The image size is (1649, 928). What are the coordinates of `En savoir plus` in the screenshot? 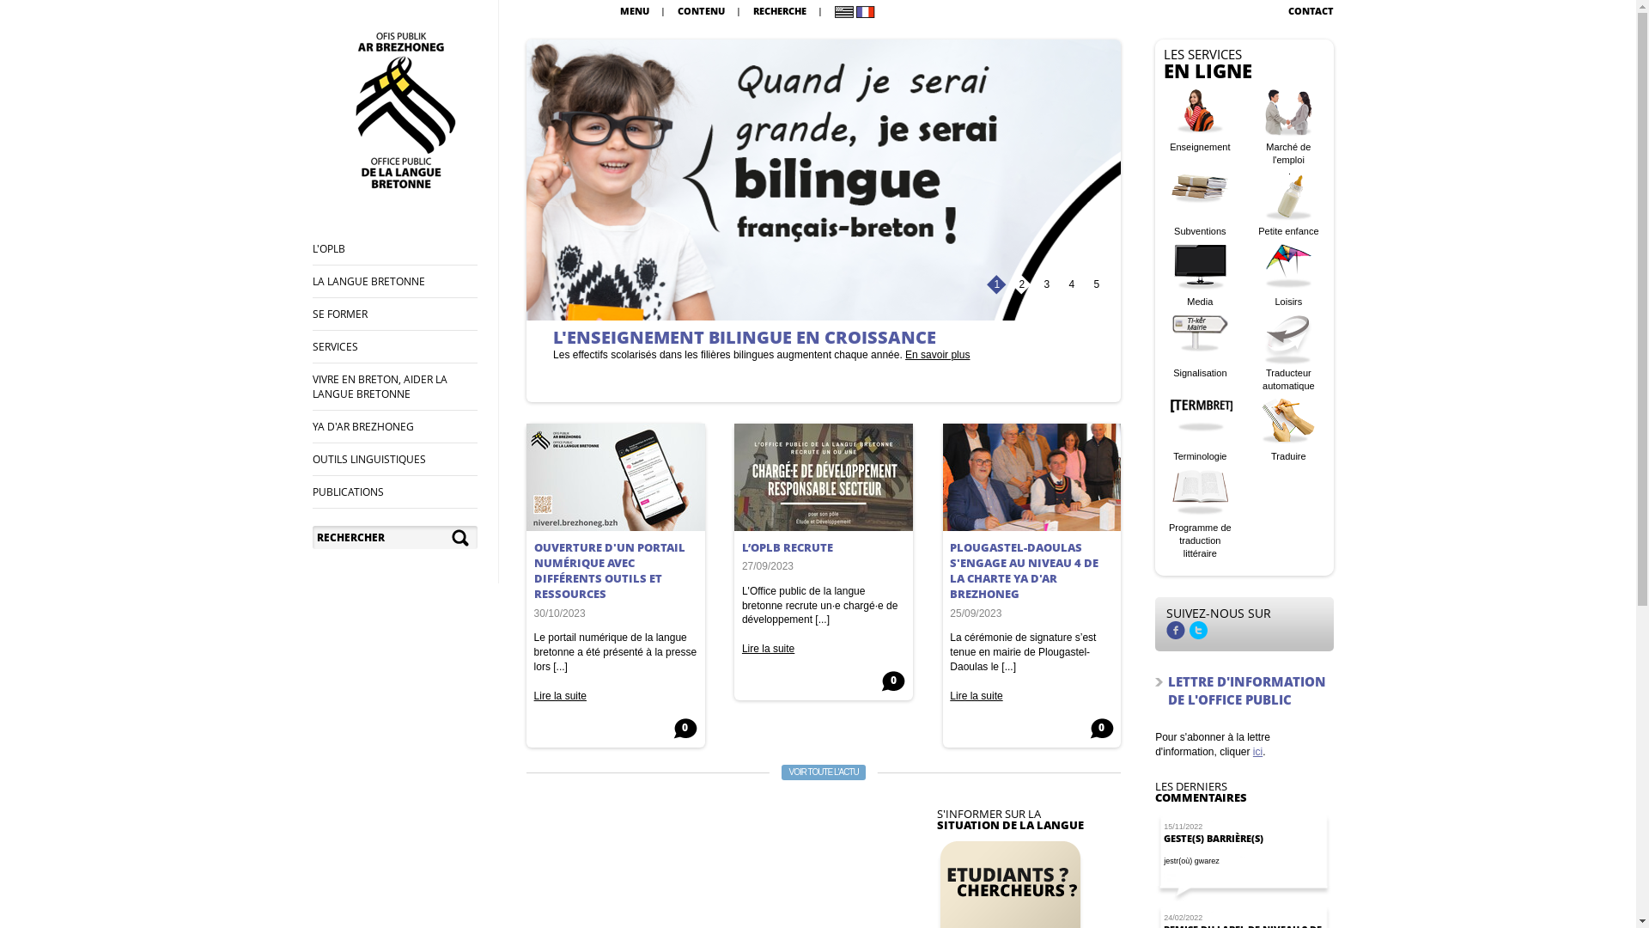 It's located at (733, 367).